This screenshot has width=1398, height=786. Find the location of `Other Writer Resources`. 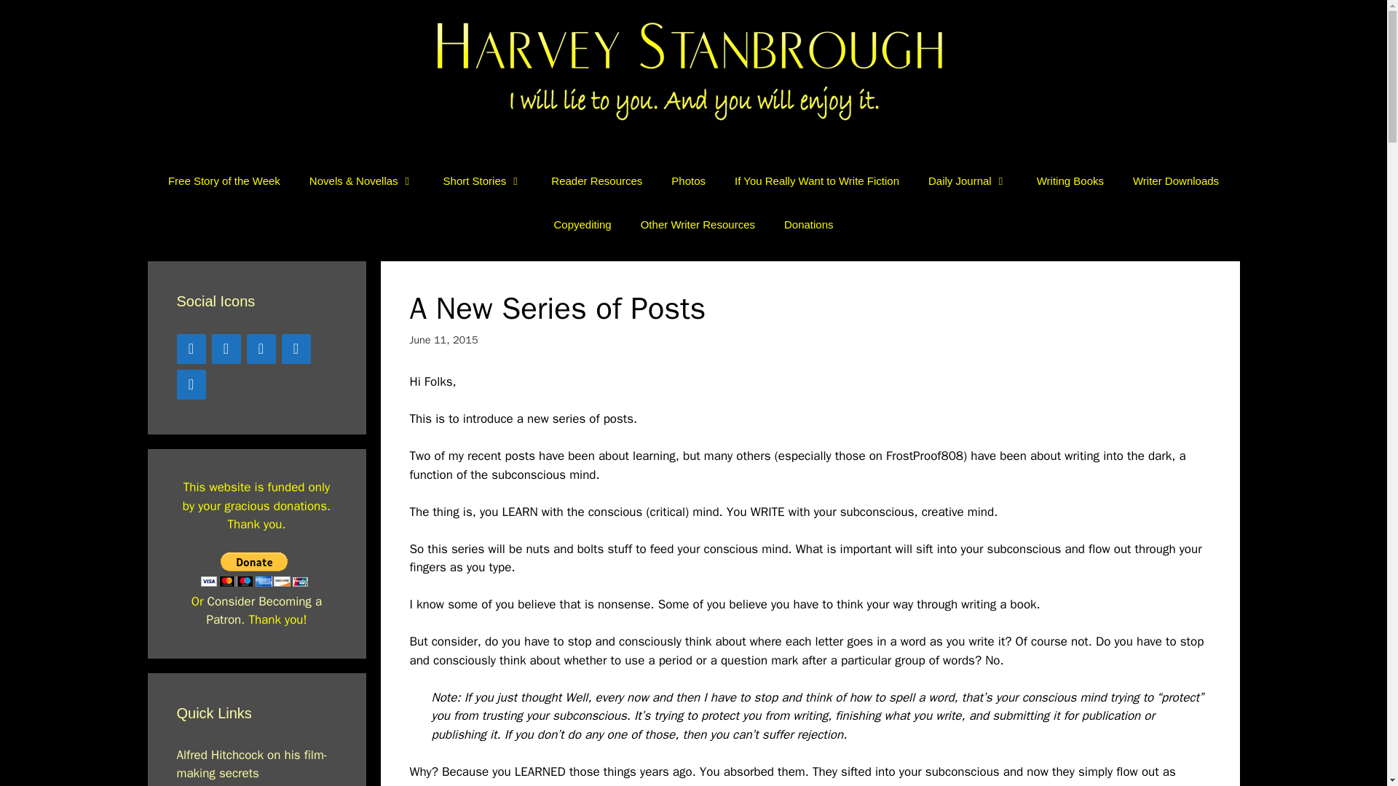

Other Writer Resources is located at coordinates (698, 224).